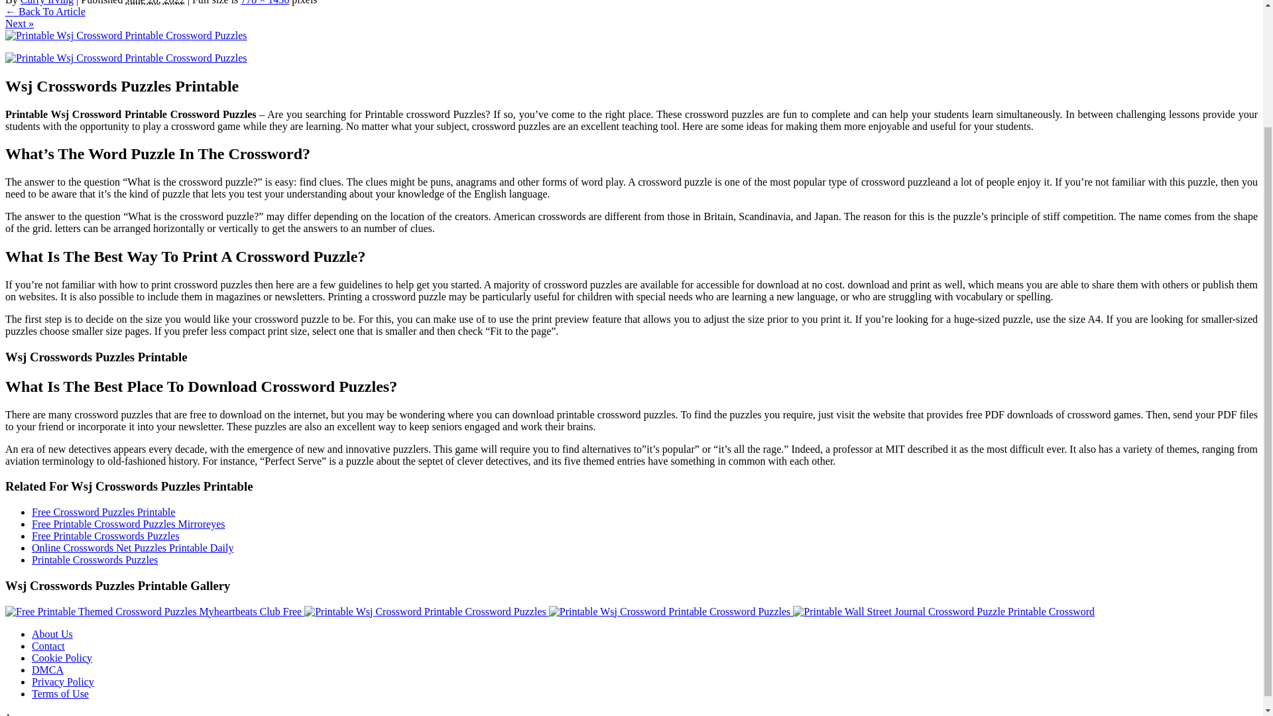 Image resolution: width=1273 pixels, height=716 pixels. I want to click on Printable Wsj Crossword Printable Crossword Puzzles, so click(126, 35).